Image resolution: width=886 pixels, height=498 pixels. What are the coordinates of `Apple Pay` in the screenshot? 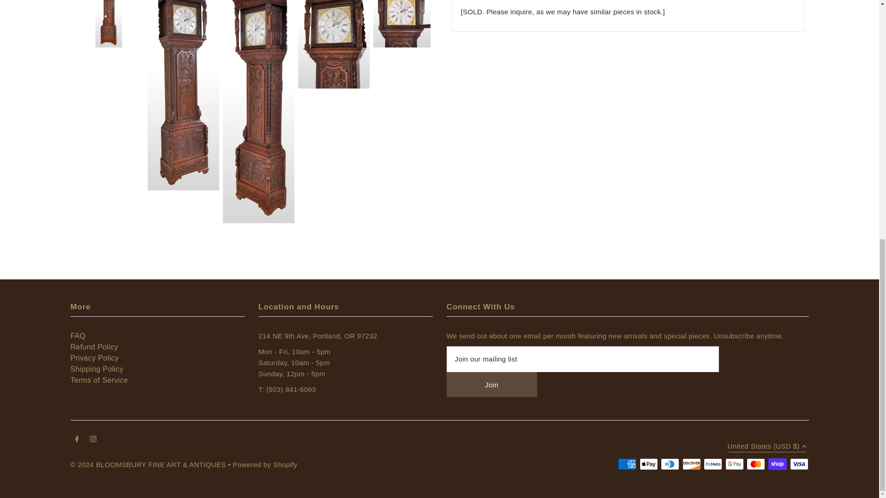 It's located at (649, 464).